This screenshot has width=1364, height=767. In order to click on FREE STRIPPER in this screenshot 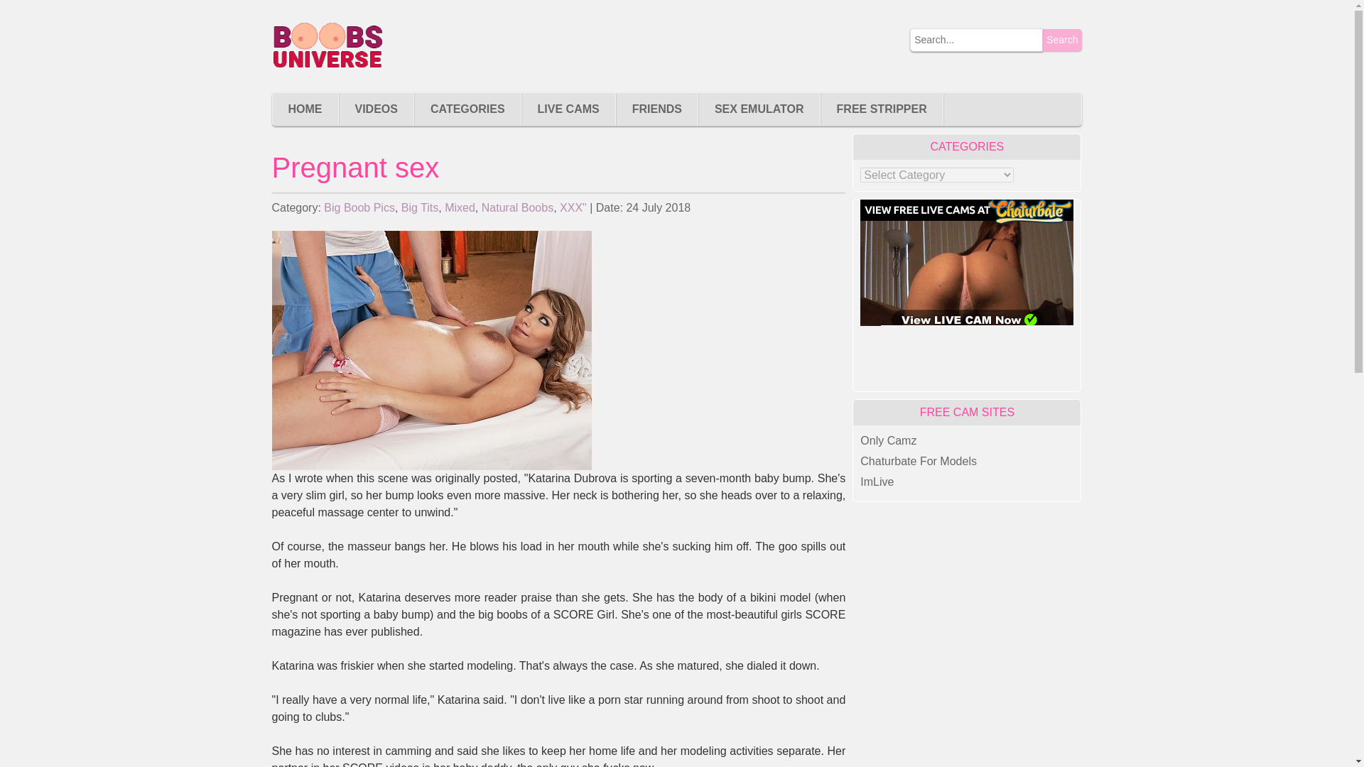, I will do `click(881, 109)`.